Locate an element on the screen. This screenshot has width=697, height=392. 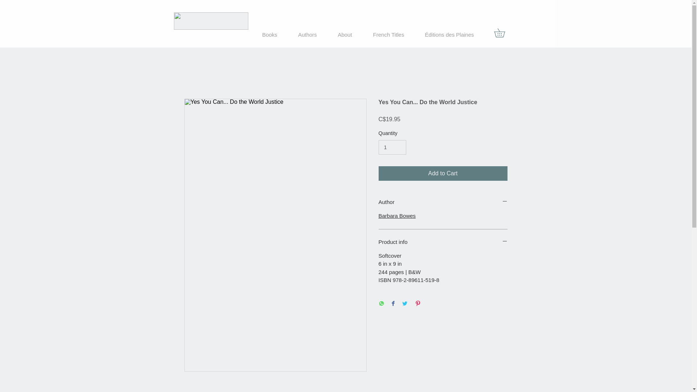
Product info is located at coordinates (443, 242).